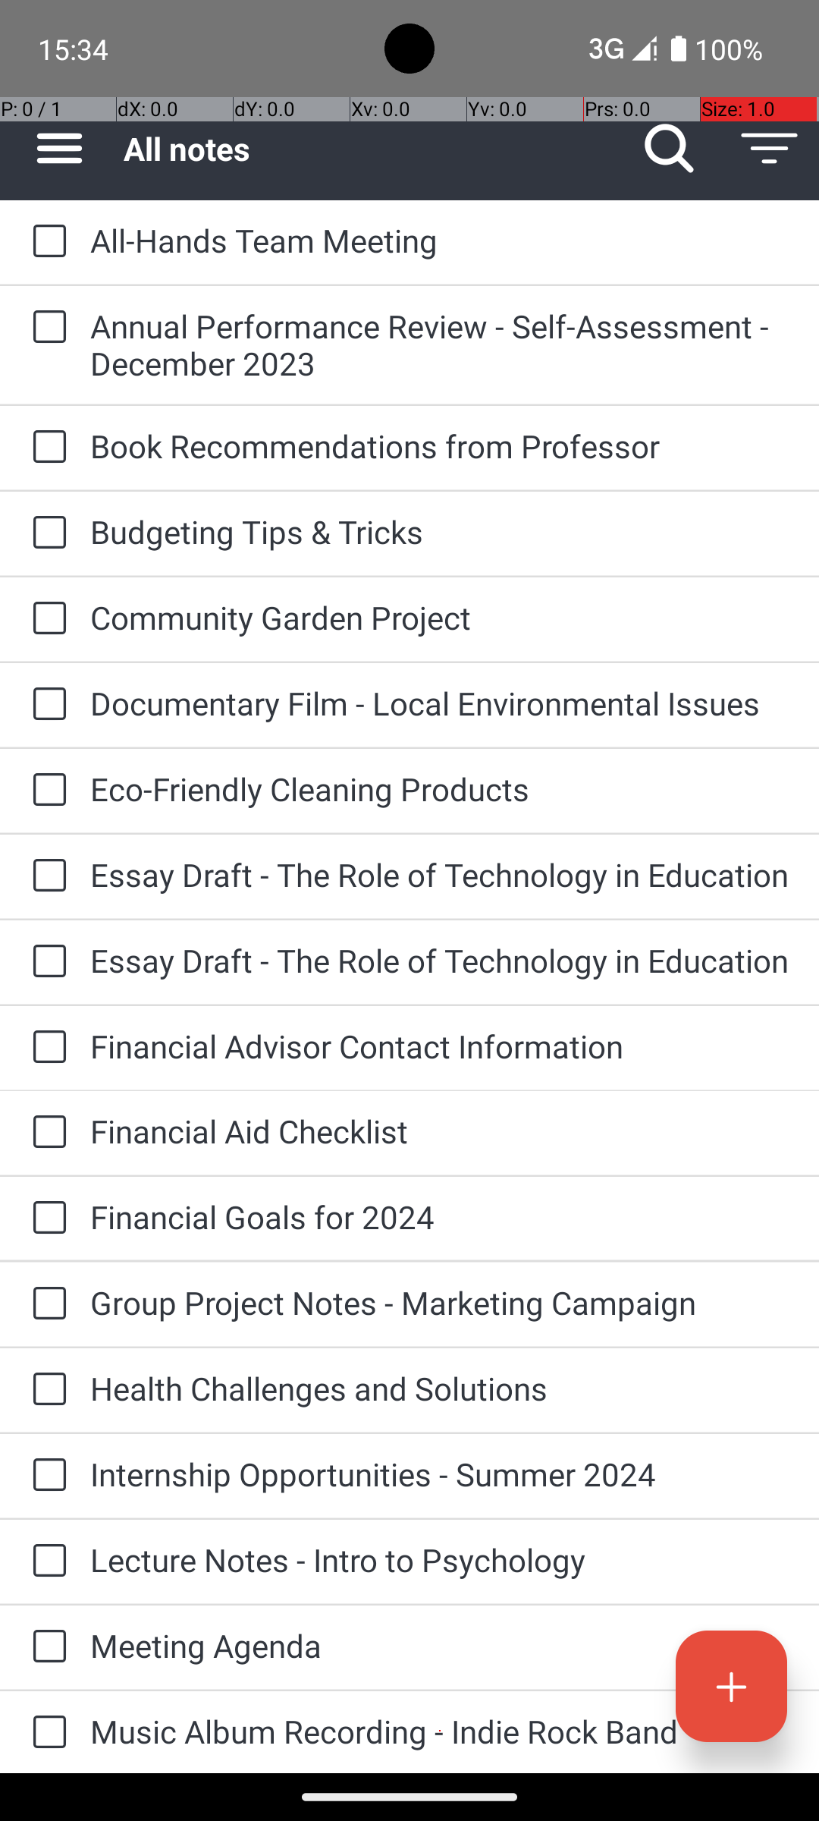 This screenshot has width=819, height=1821. I want to click on Documentary Film - Local Environmental Issues, so click(440, 703).